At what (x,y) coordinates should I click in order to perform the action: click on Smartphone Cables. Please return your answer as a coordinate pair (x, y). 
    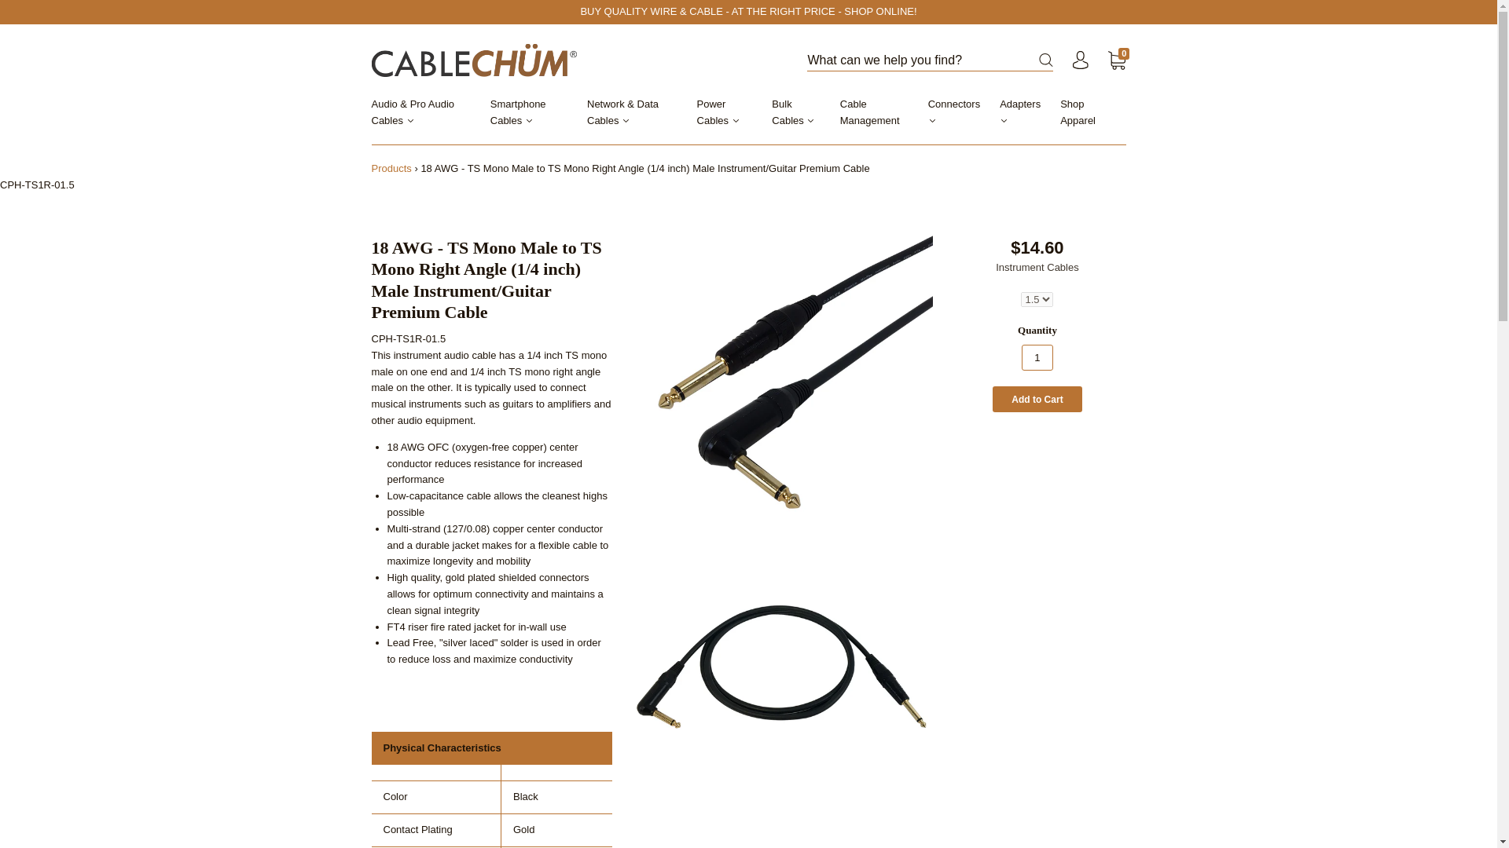
    Looking at the image, I should click on (538, 121).